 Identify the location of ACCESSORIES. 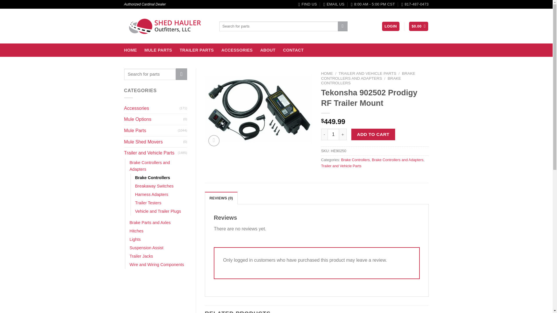
(237, 50).